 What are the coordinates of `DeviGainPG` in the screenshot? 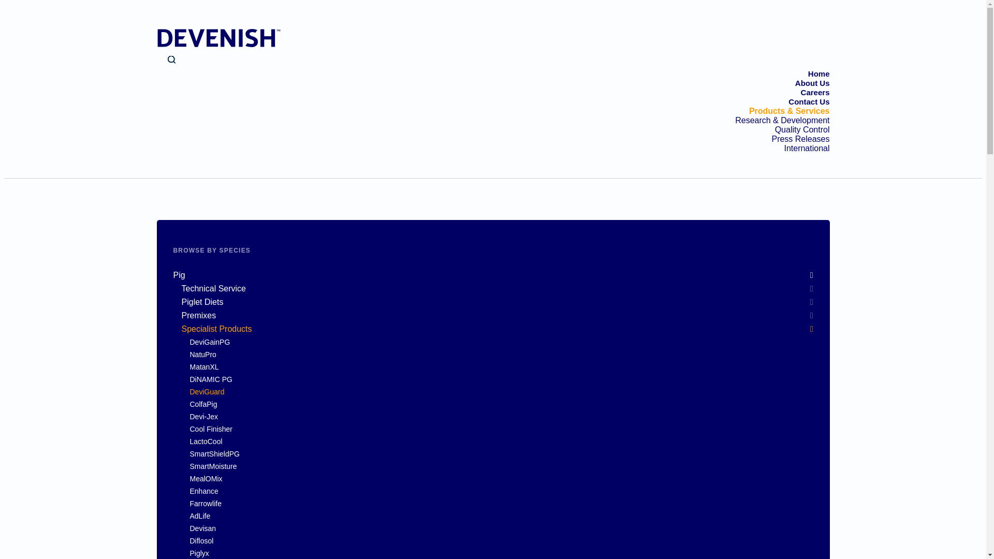 It's located at (501, 342).